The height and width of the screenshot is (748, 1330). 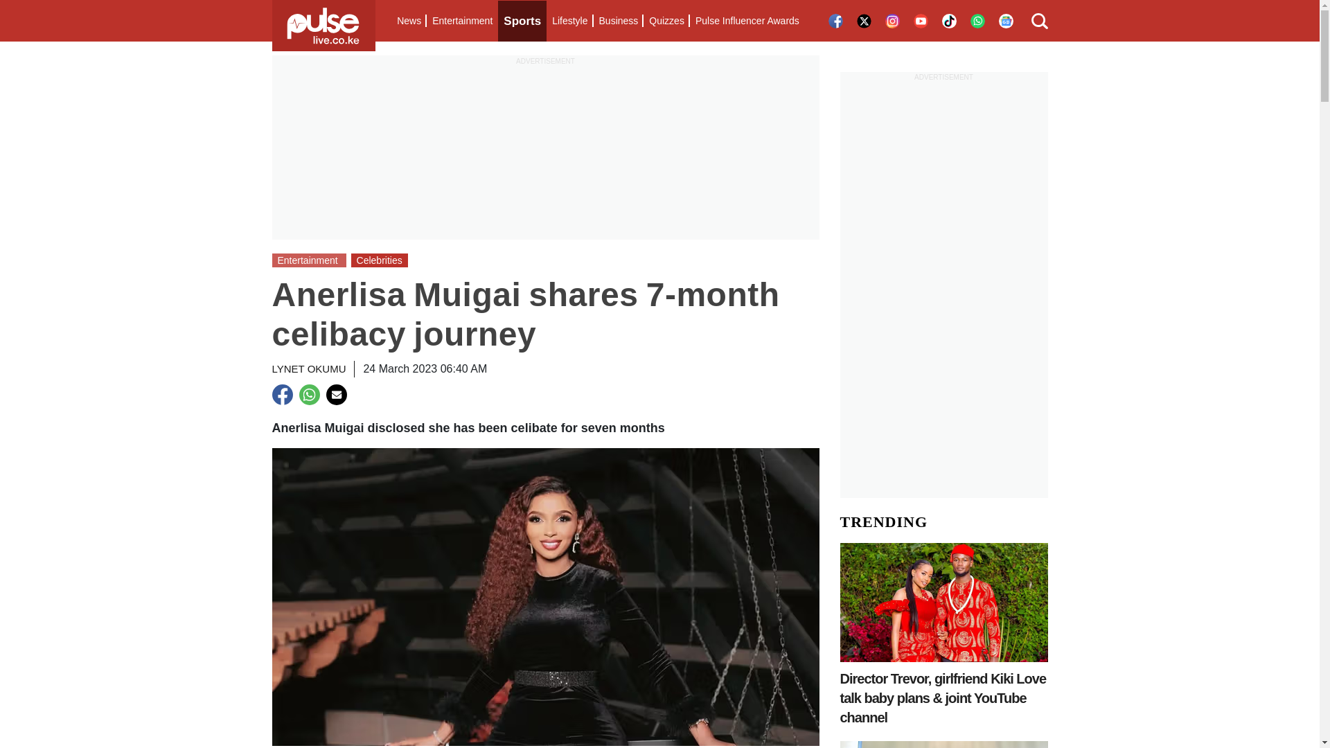 What do you see at coordinates (618, 21) in the screenshot?
I see `Business` at bounding box center [618, 21].